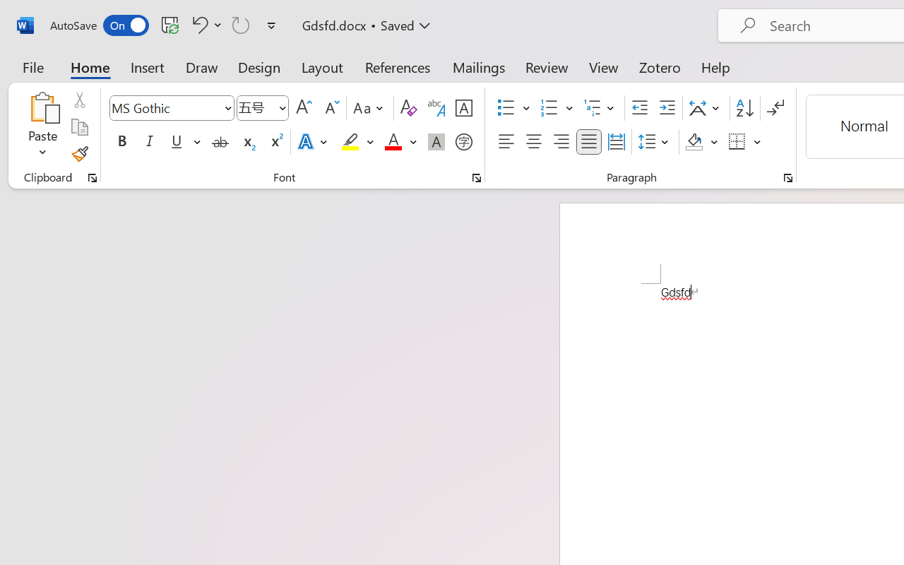  What do you see at coordinates (198, 25) in the screenshot?
I see `Undo Font Formatting` at bounding box center [198, 25].